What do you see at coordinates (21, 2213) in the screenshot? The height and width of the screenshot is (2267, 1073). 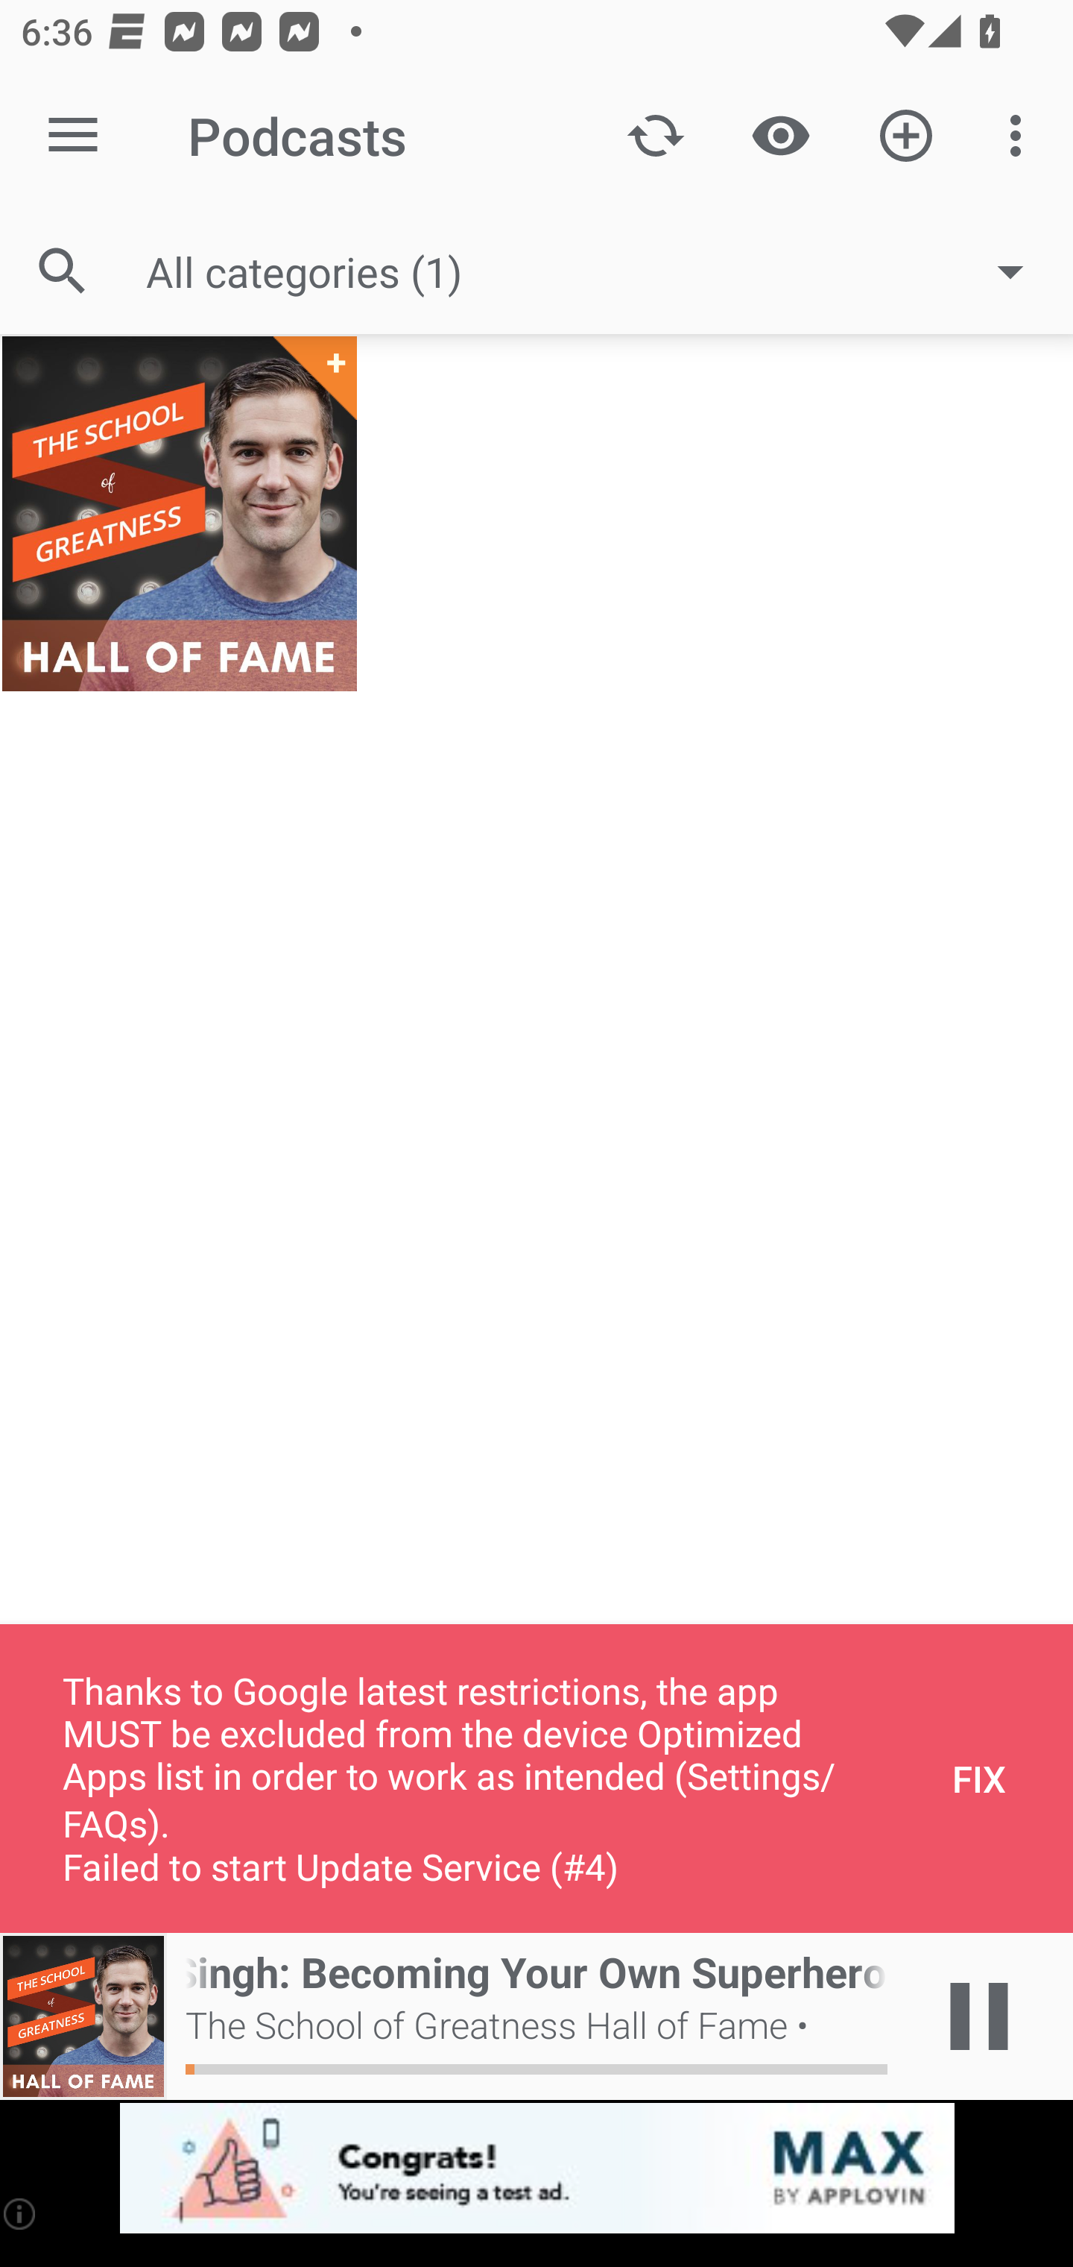 I see `(i)` at bounding box center [21, 2213].